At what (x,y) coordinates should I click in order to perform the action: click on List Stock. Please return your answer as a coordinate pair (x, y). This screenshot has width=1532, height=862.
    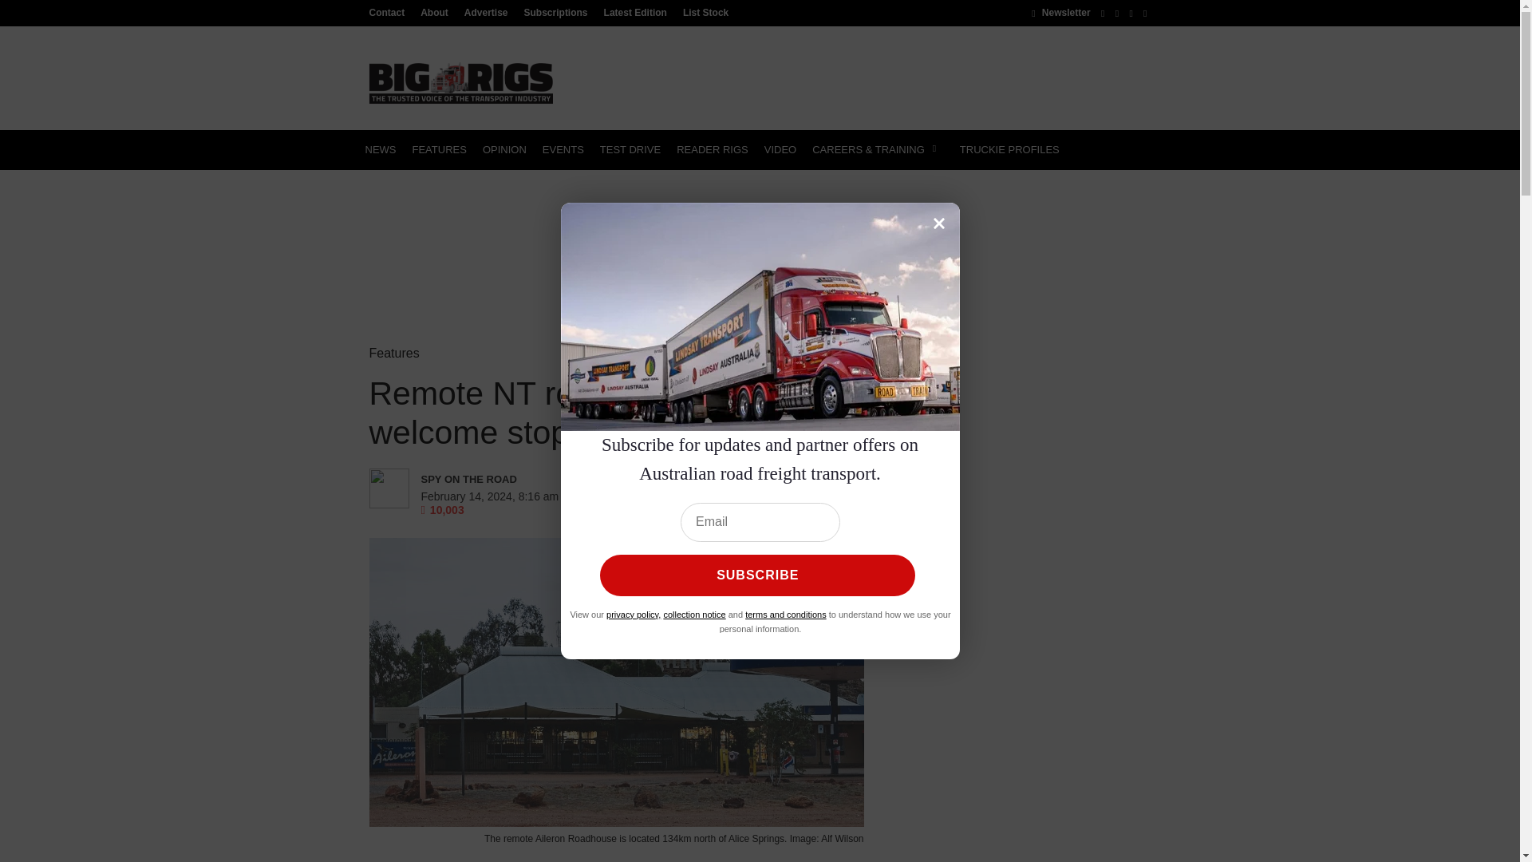
    Looking at the image, I should click on (702, 12).